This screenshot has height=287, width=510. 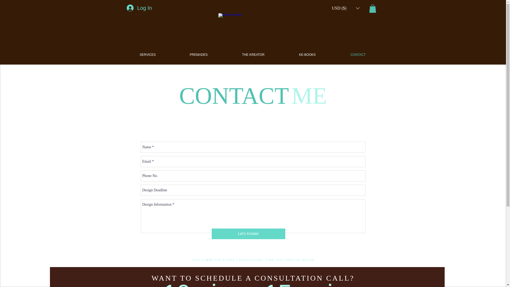 What do you see at coordinates (199, 55) in the screenshot?
I see `PREMADES` at bounding box center [199, 55].